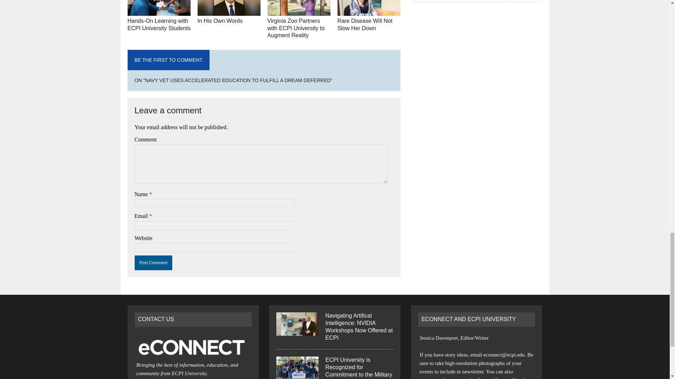 The height and width of the screenshot is (379, 675). What do you see at coordinates (153, 262) in the screenshot?
I see `Post Comment` at bounding box center [153, 262].